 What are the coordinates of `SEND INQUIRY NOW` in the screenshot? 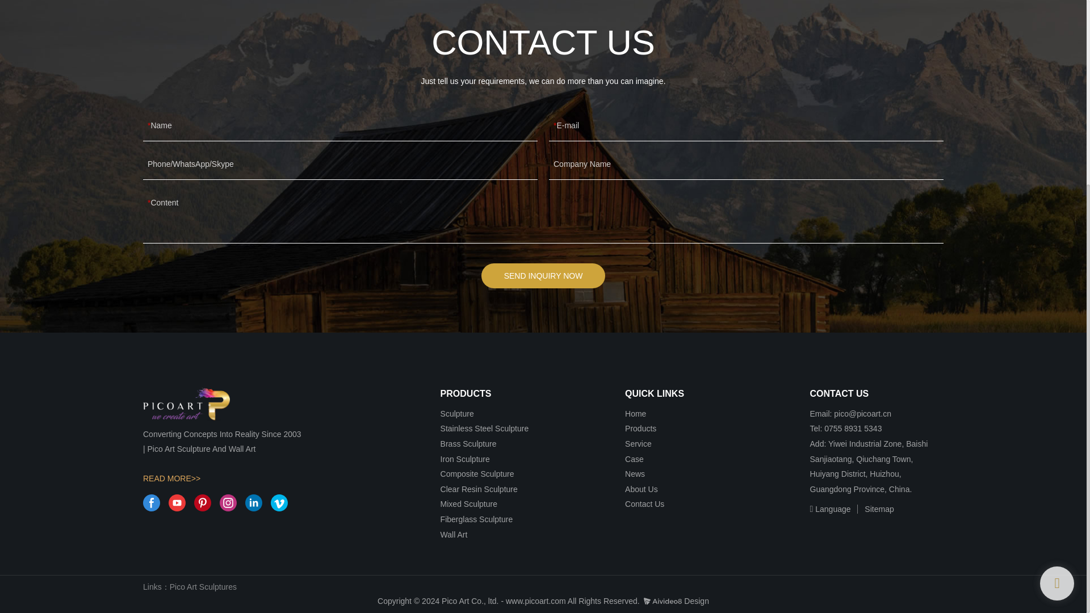 It's located at (544, 276).